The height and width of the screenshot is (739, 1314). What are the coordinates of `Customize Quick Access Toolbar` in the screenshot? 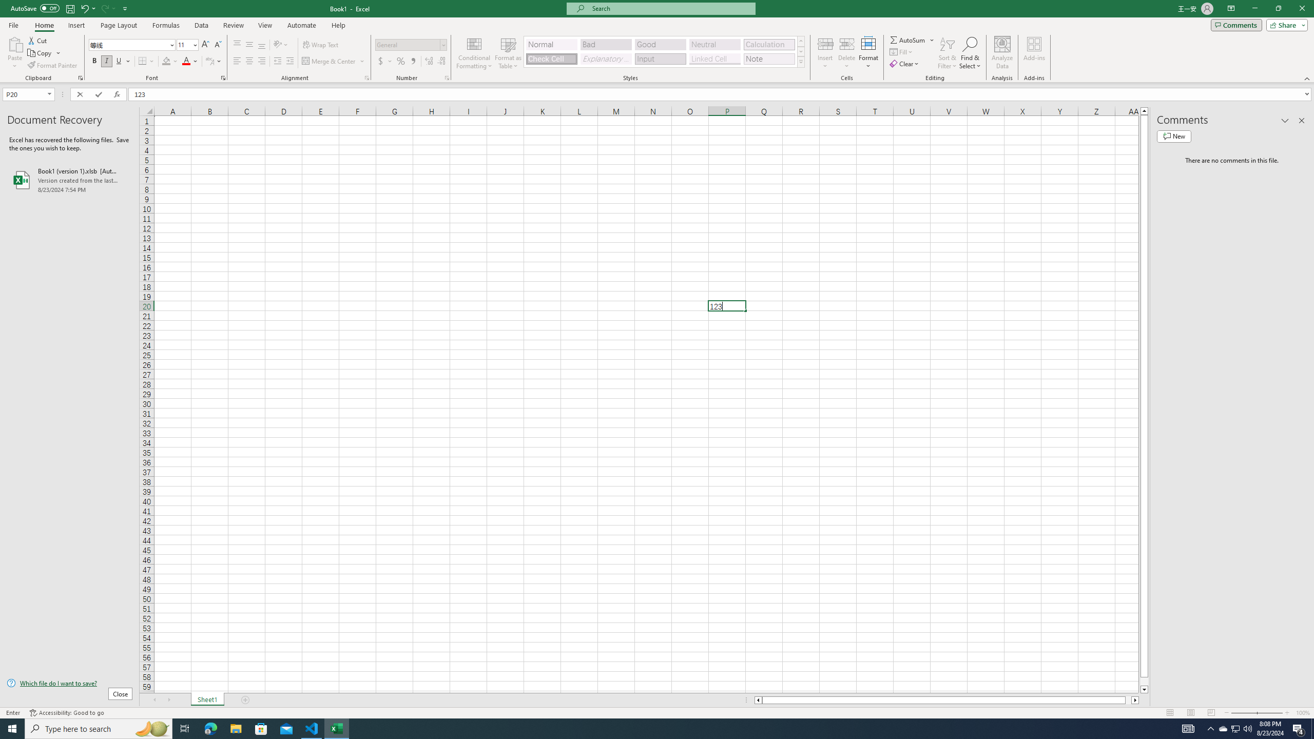 It's located at (125, 8).